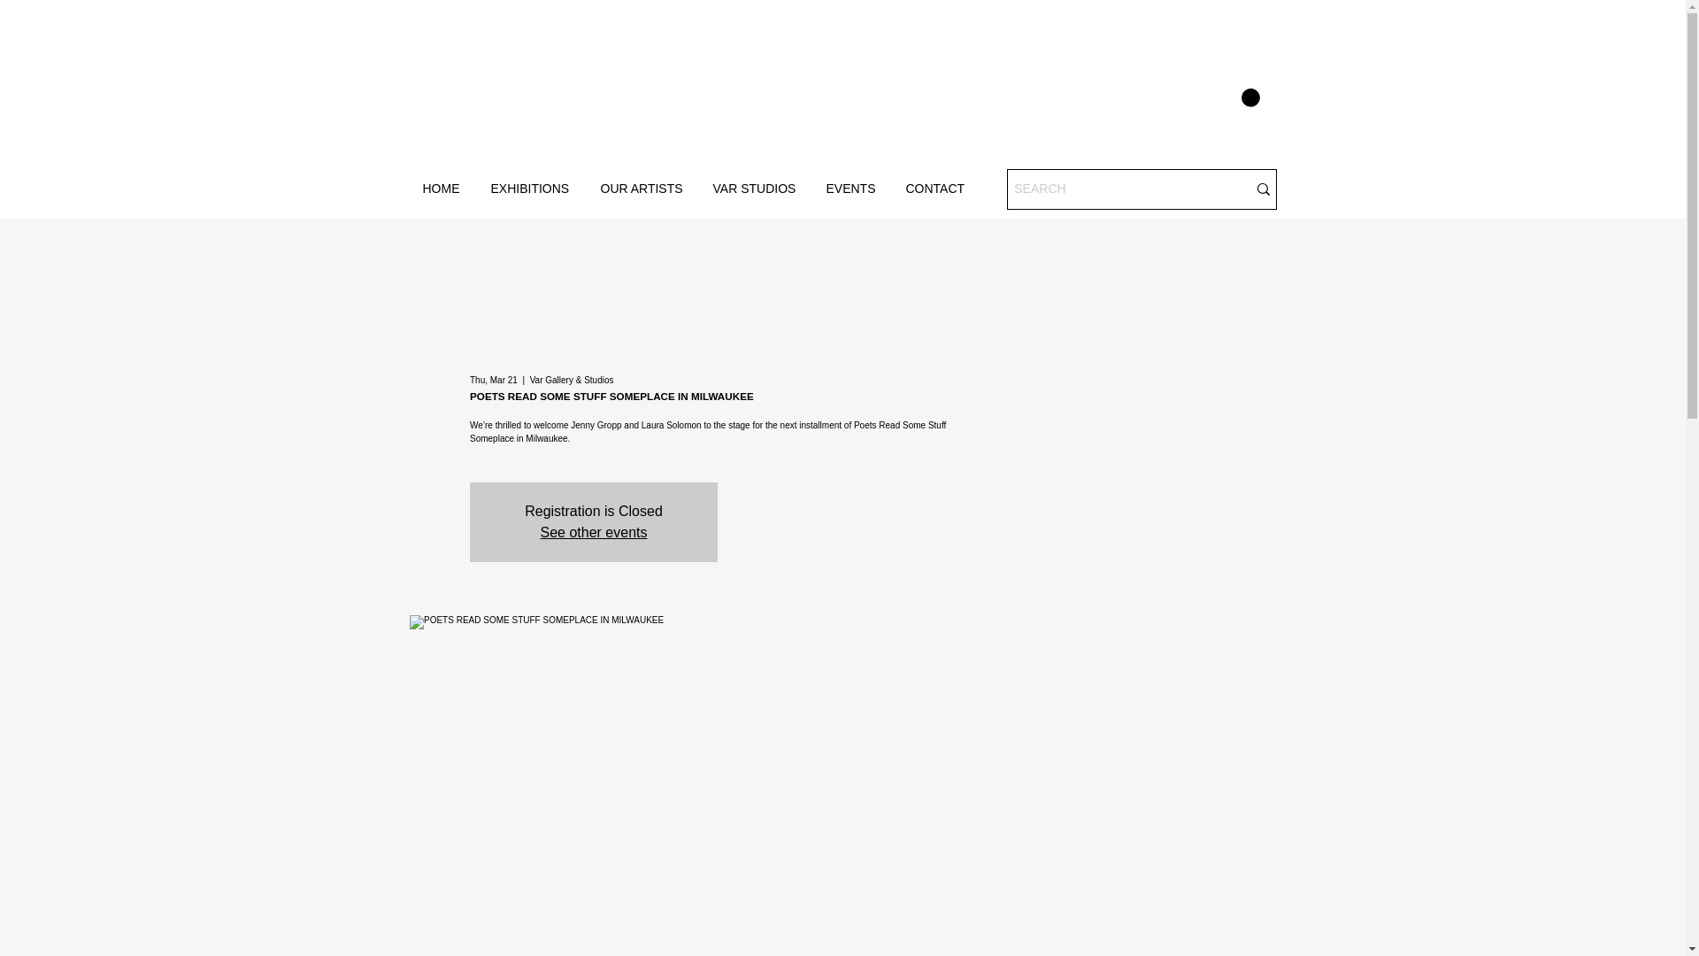  I want to click on See other events, so click(593, 532).